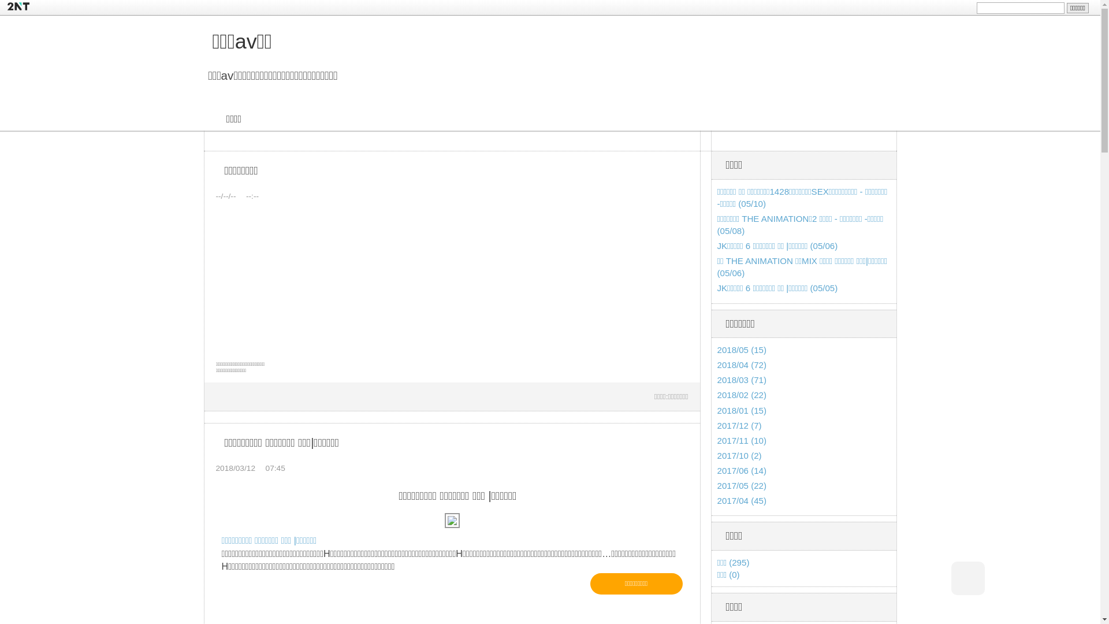 The image size is (1109, 624). What do you see at coordinates (742, 440) in the screenshot?
I see `2017/11 (10)` at bounding box center [742, 440].